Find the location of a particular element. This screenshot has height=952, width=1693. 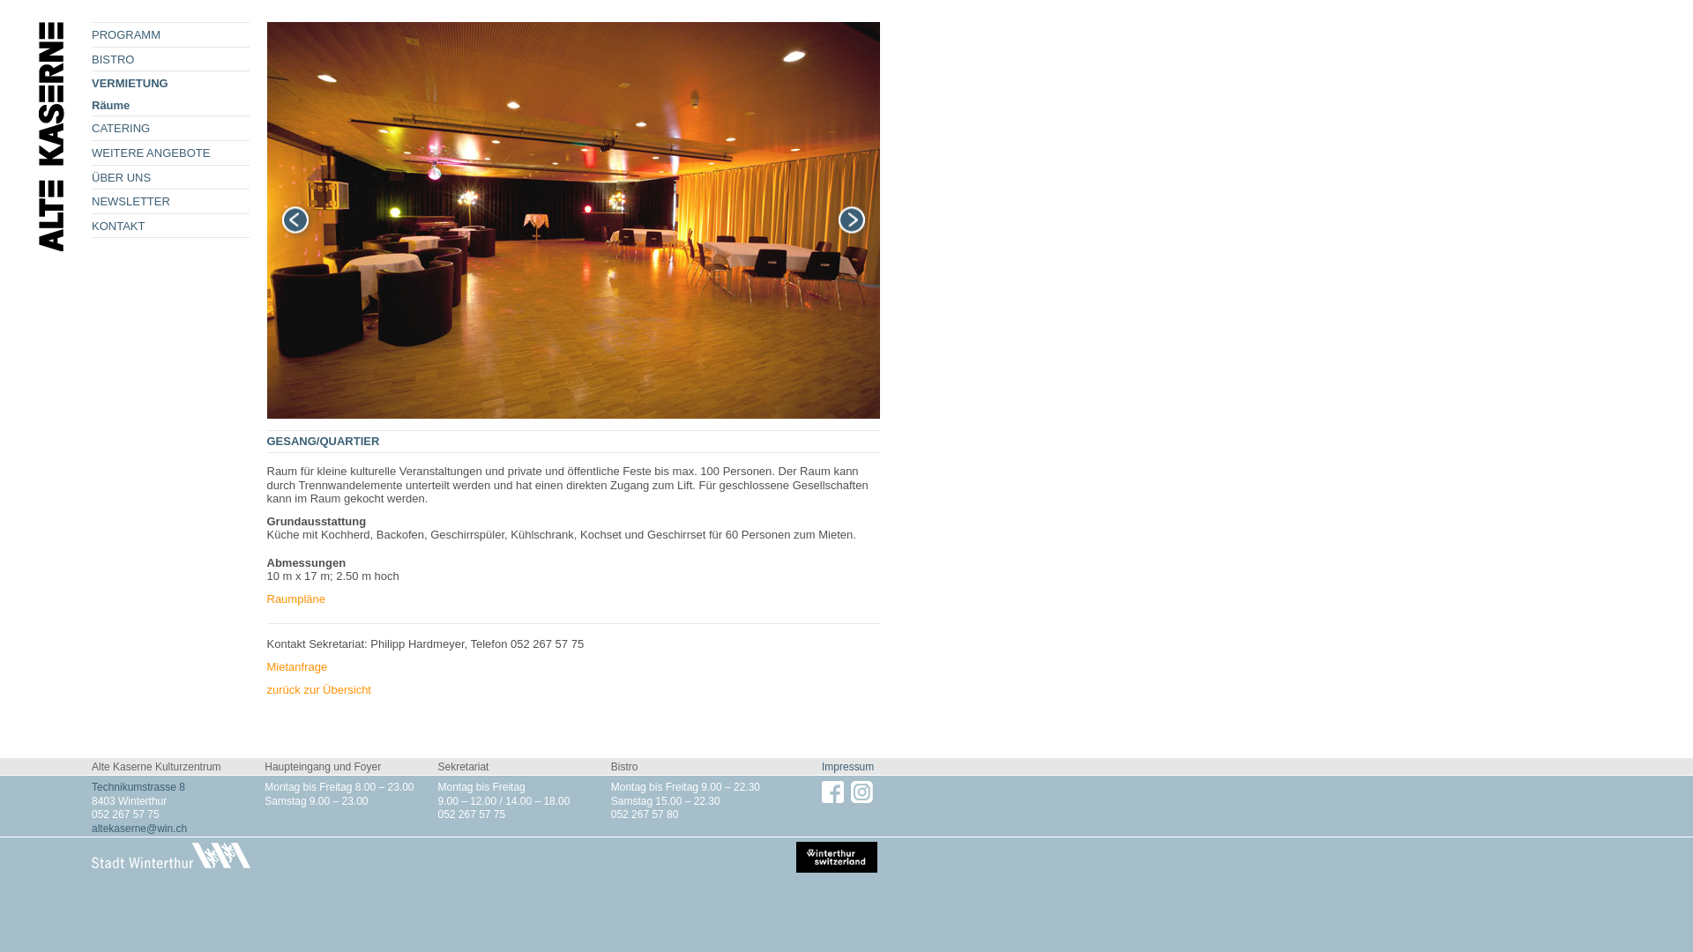

BISTRO is located at coordinates (171, 60).